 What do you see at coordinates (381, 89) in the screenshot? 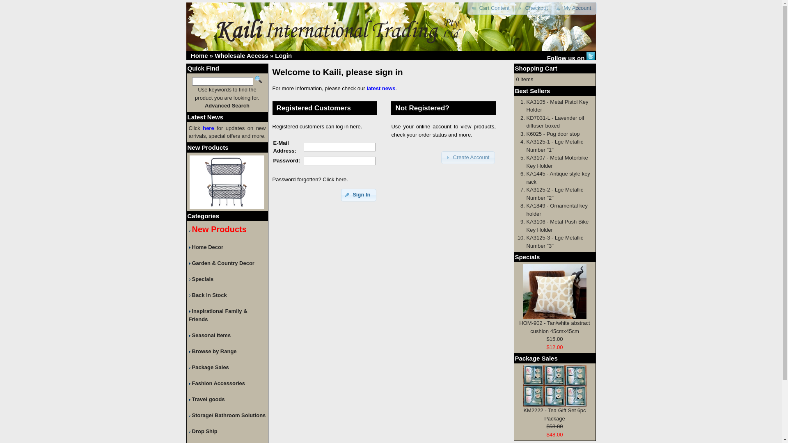
I see `latest news` at bounding box center [381, 89].